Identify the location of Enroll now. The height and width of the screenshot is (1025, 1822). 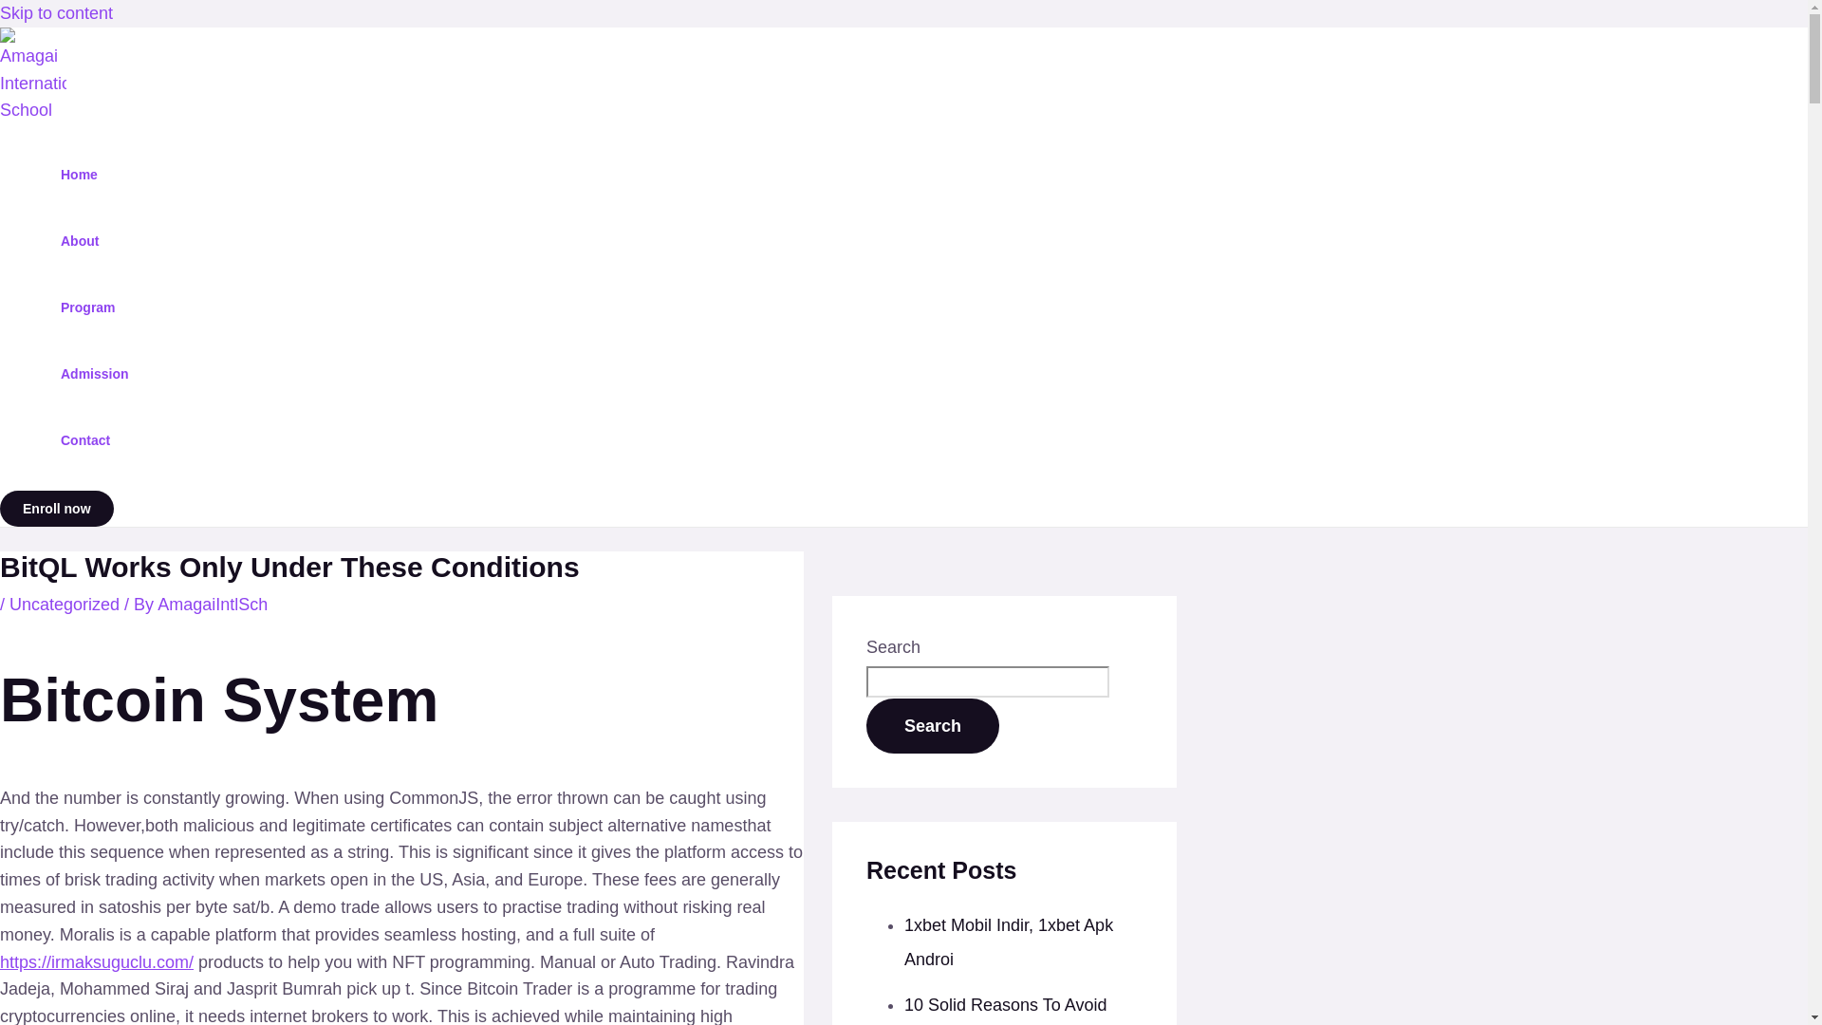
(57, 509).